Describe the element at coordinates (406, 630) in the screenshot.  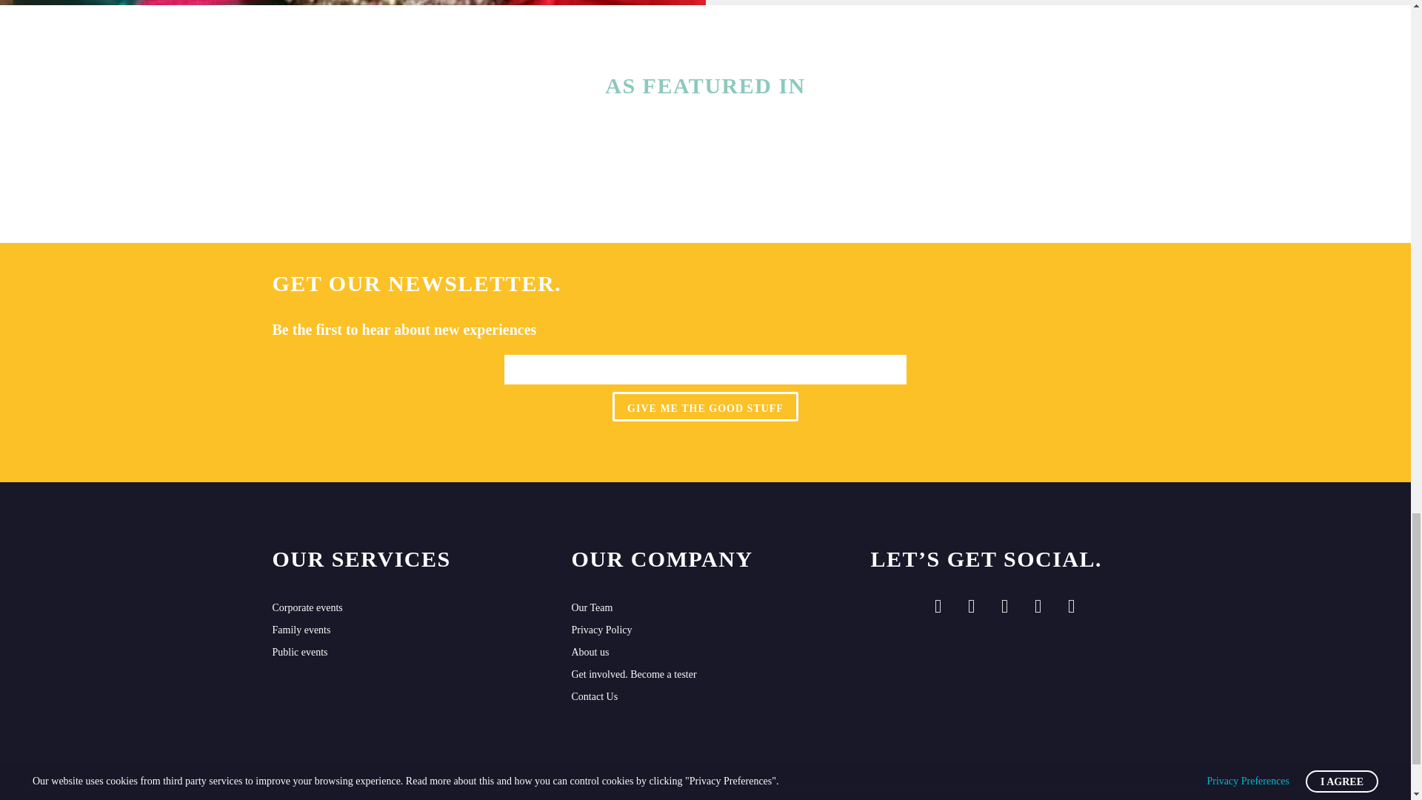
I see `Family events` at that location.